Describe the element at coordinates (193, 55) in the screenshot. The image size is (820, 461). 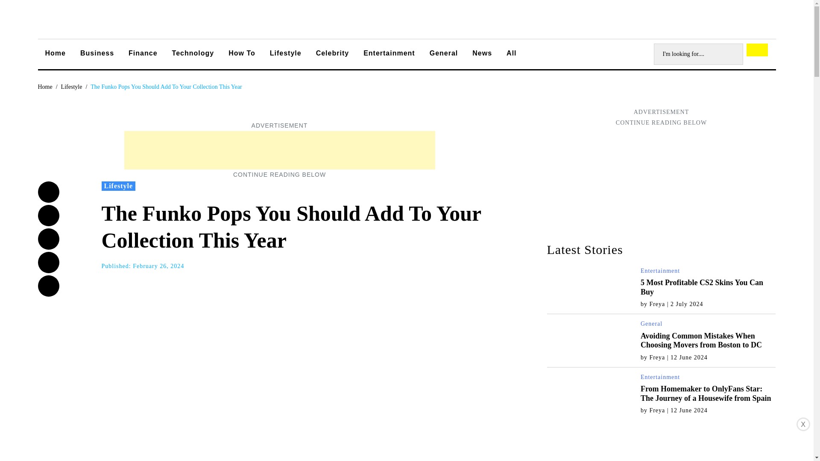
I see `Technology` at that location.